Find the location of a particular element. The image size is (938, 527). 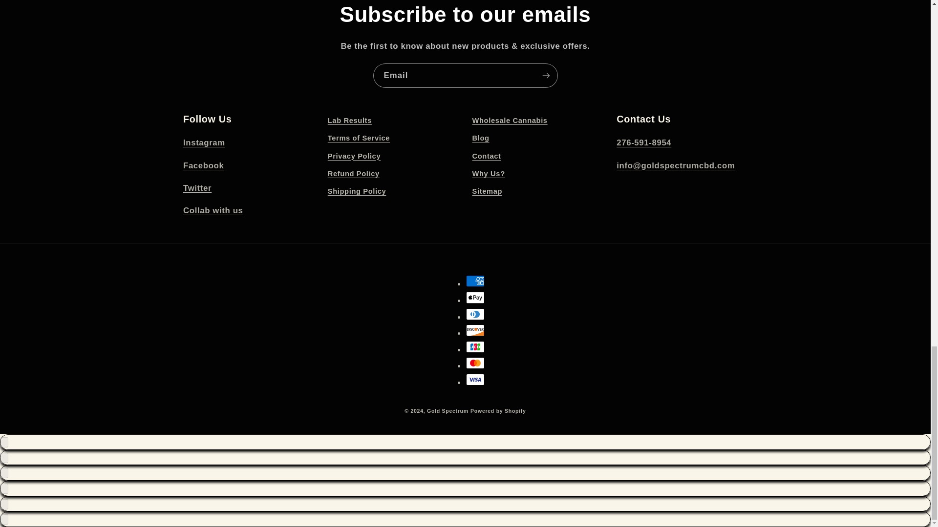

Discover is located at coordinates (475, 330).